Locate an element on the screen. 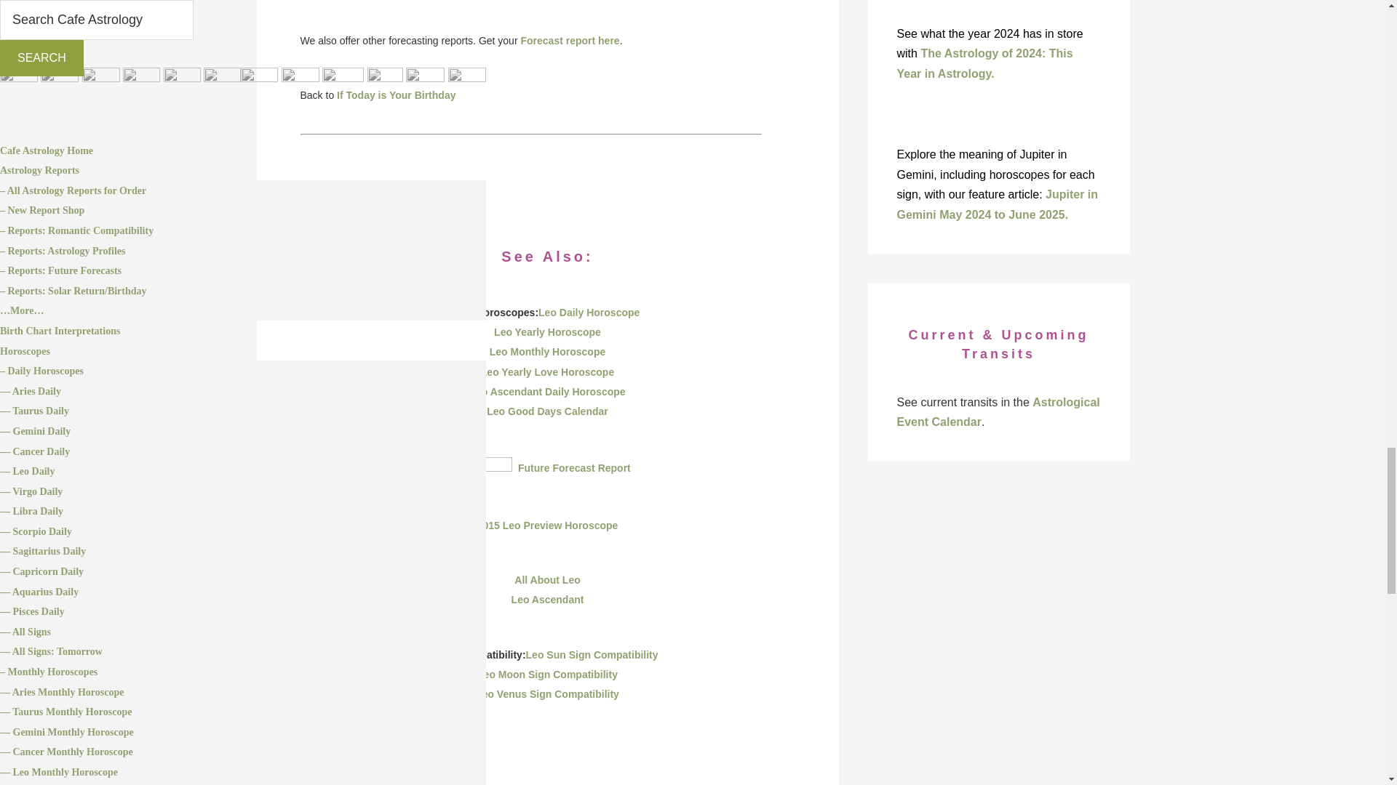 This screenshot has height=785, width=1397. Leo Ascendant is located at coordinates (547, 599).